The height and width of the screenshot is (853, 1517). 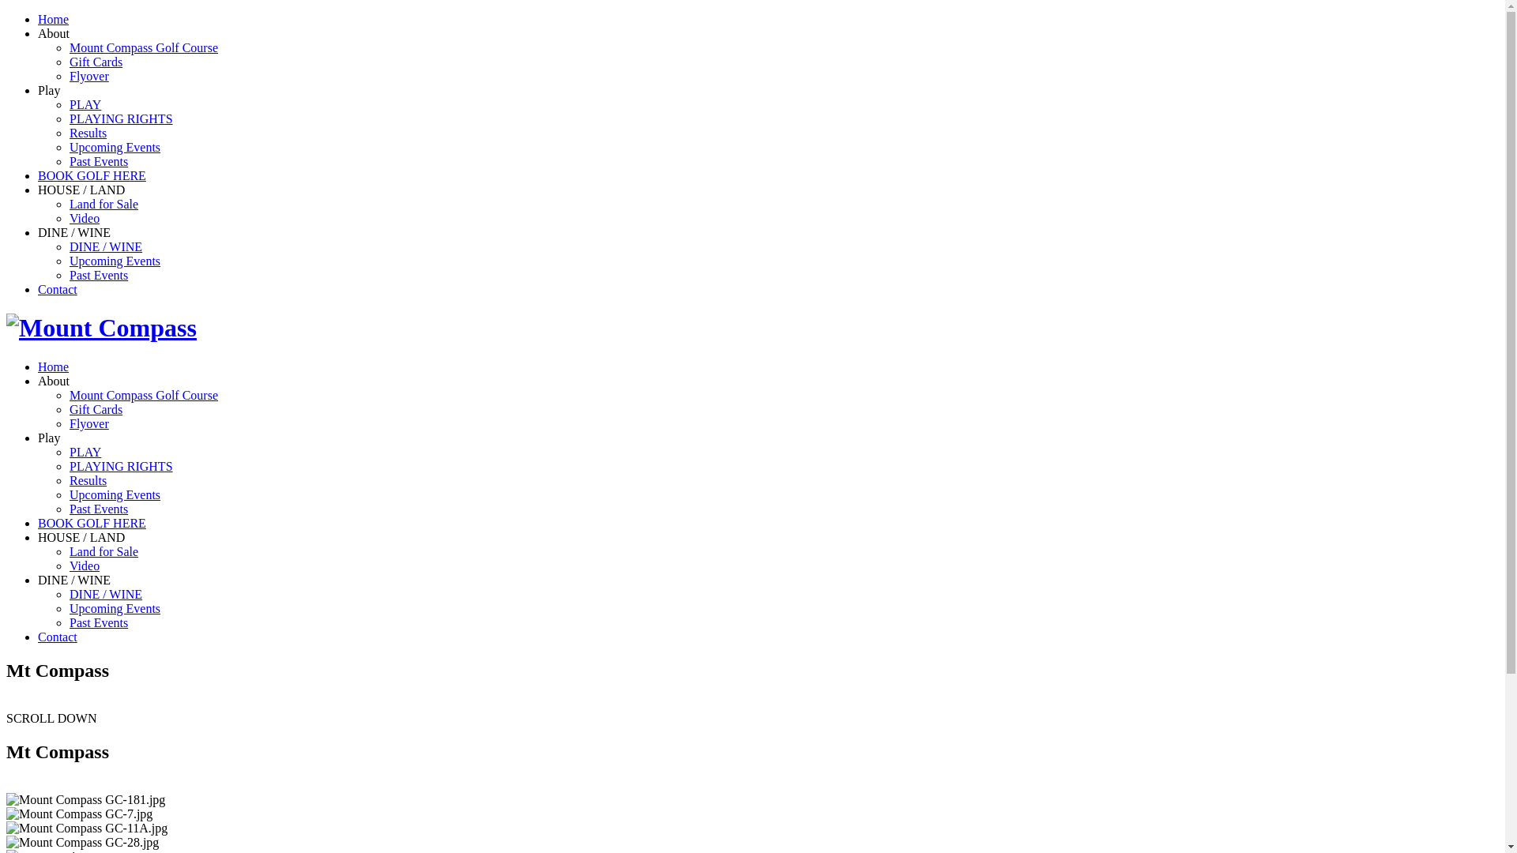 I want to click on About, so click(x=54, y=381).